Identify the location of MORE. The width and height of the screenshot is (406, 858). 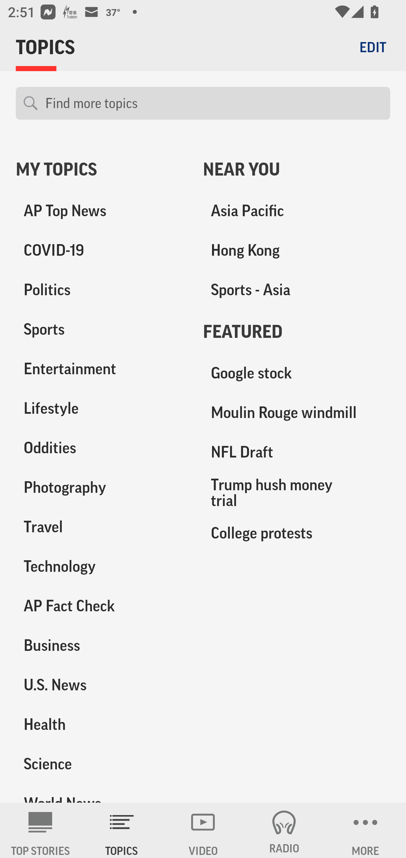
(365, 830).